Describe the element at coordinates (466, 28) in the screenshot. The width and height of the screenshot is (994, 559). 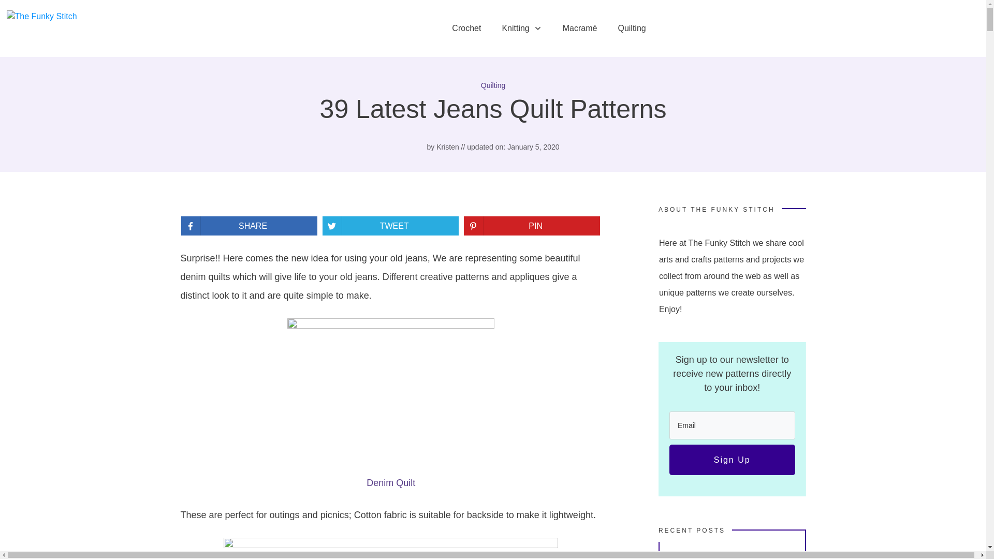
I see `Crochet` at that location.